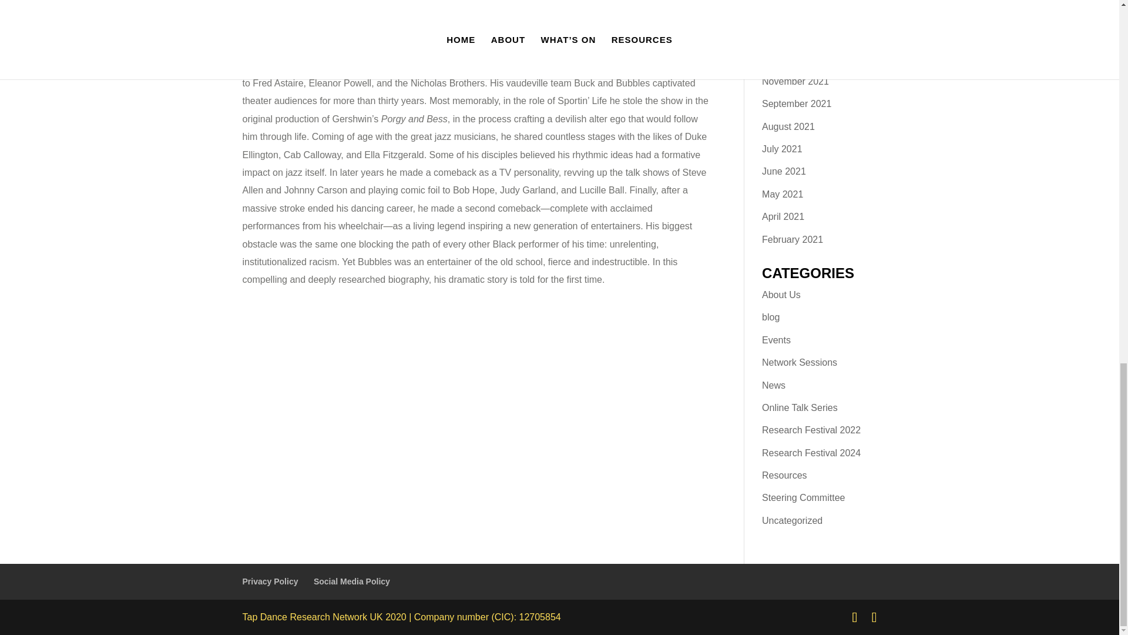 The image size is (1128, 635). Describe the element at coordinates (799, 362) in the screenshot. I see `Network Sessions` at that location.